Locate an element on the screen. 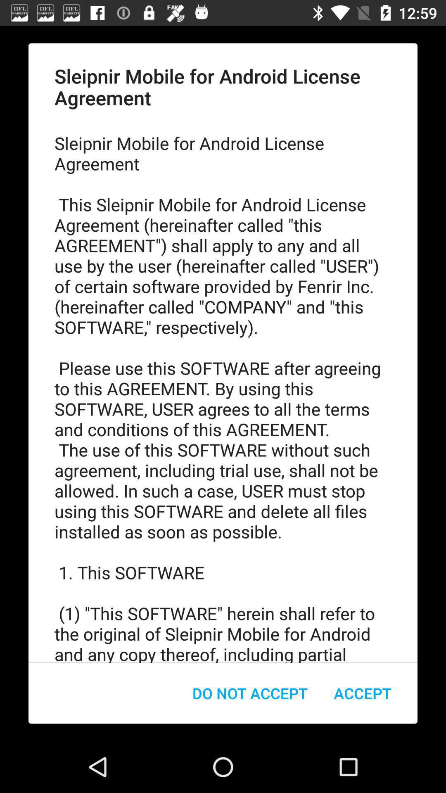 The height and width of the screenshot is (793, 446). scroll until do not accept item is located at coordinates (250, 693).